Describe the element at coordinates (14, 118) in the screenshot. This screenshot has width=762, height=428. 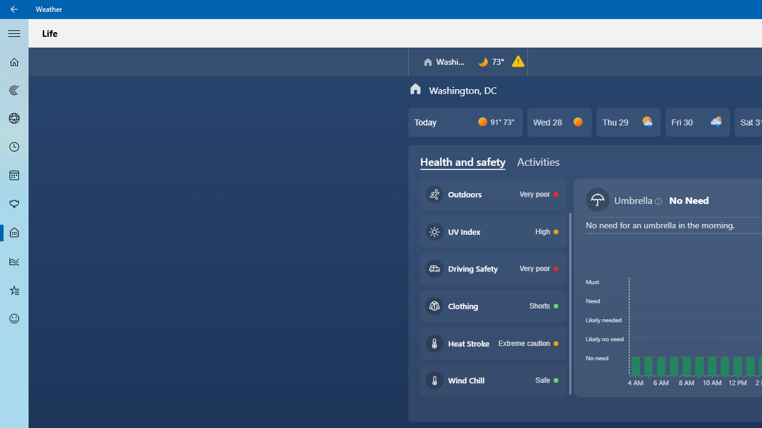
I see `3D Maps - Not Selected` at that location.